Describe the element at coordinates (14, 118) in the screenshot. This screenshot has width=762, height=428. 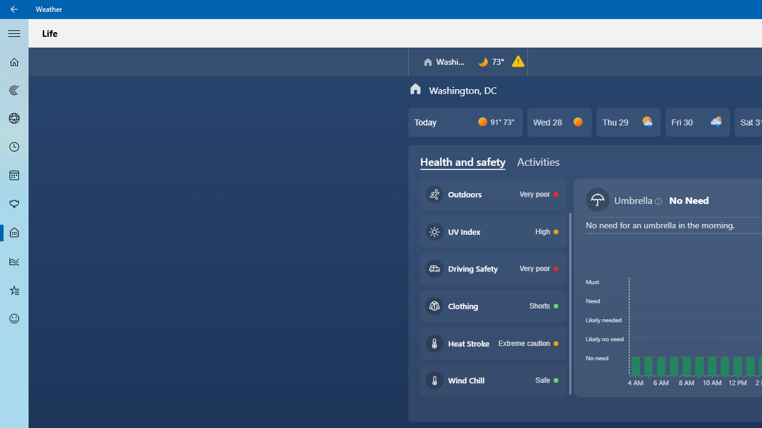
I see `3D Maps - Not Selected` at that location.